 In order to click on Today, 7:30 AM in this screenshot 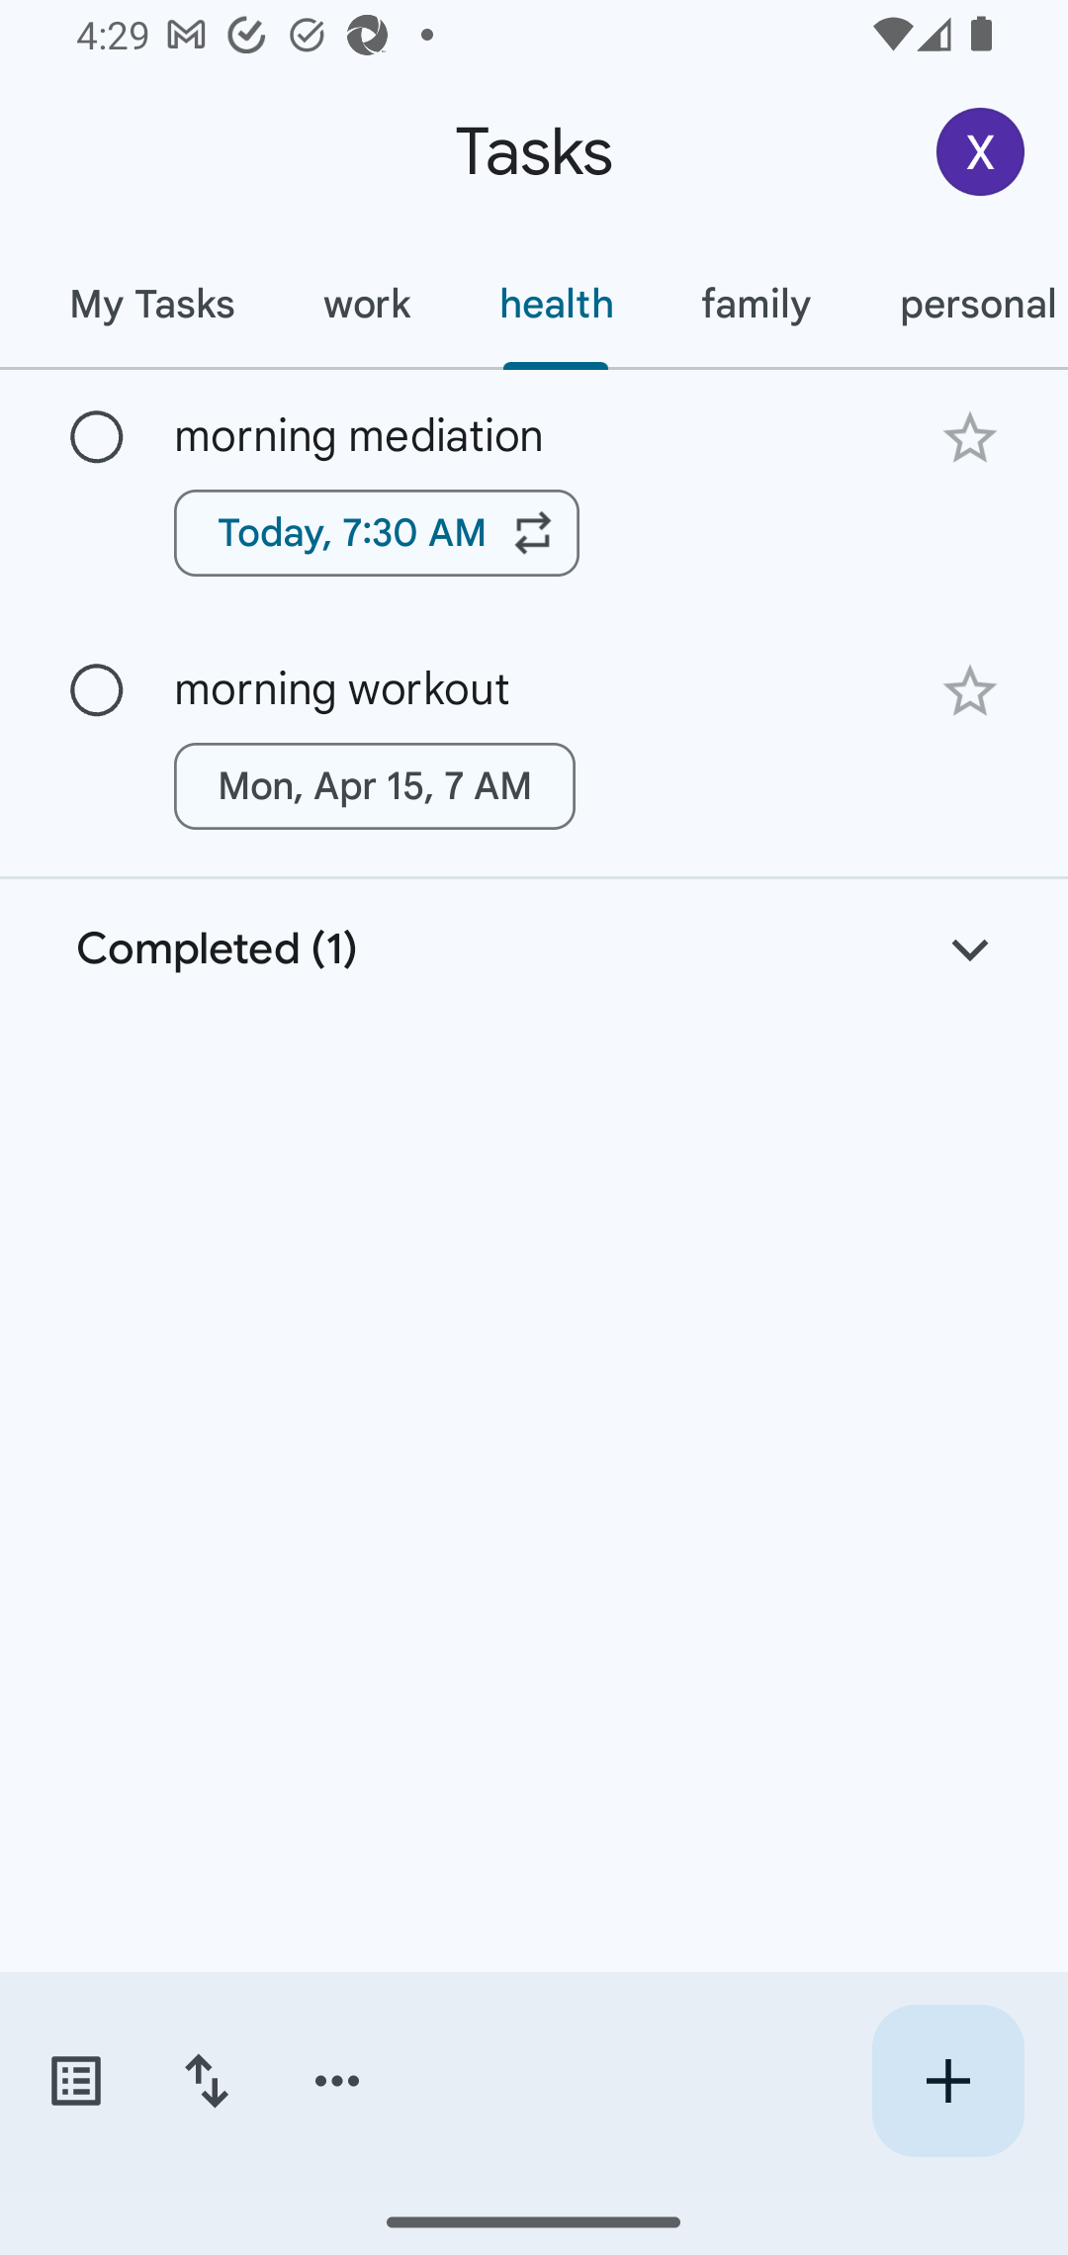, I will do `click(377, 532)`.